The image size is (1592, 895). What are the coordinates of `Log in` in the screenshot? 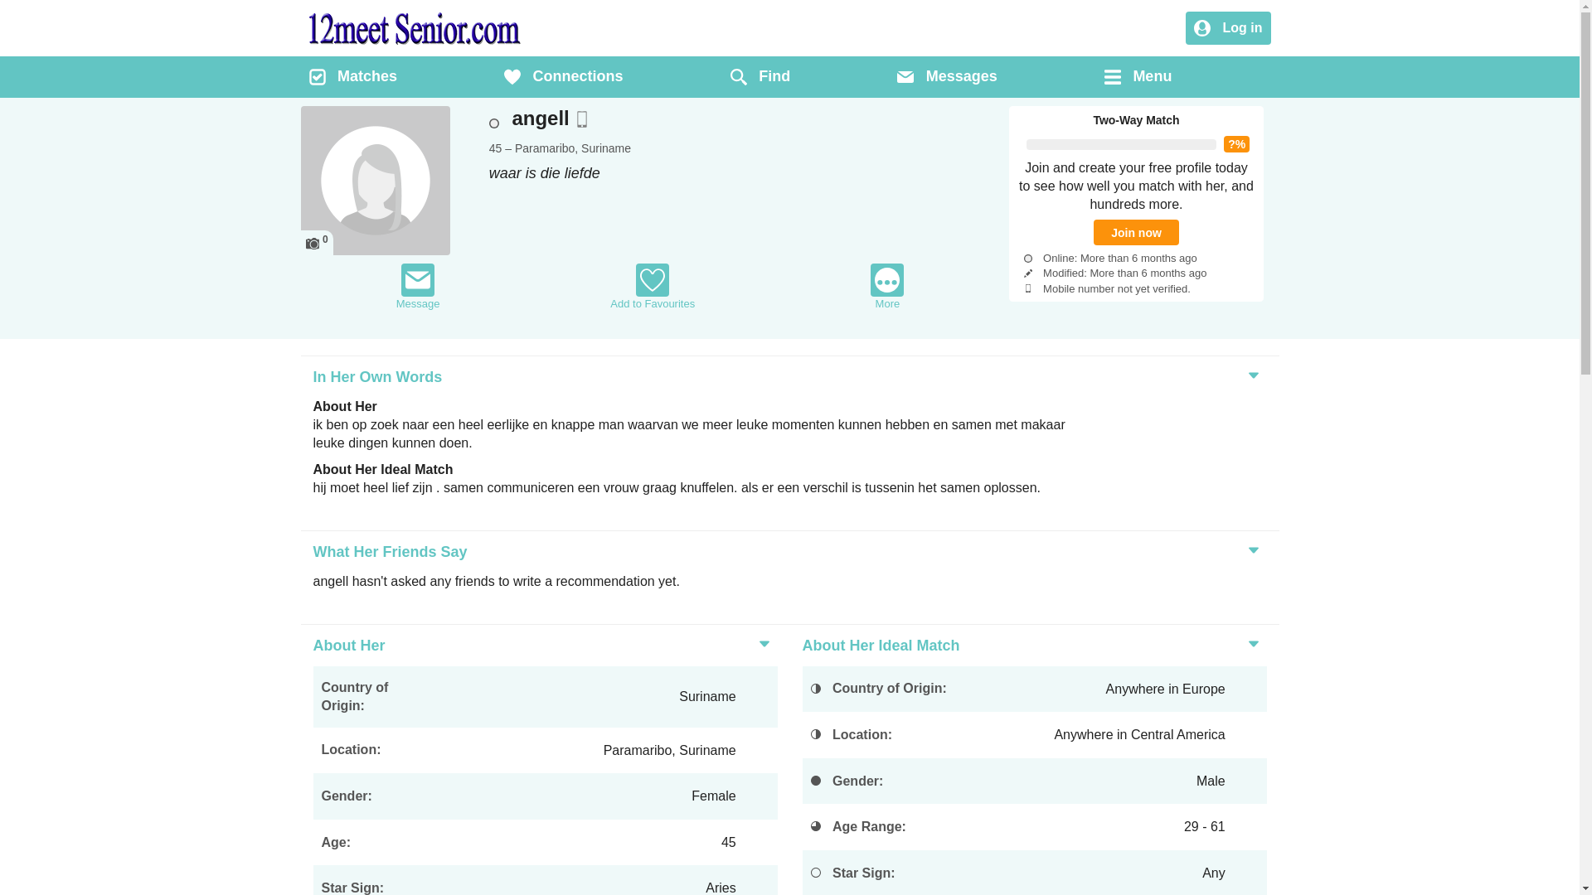 It's located at (1228, 30).